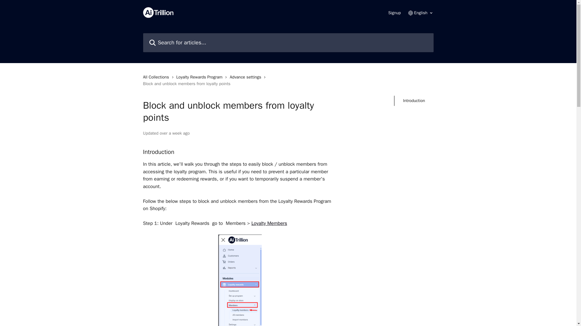  What do you see at coordinates (201, 77) in the screenshot?
I see `Loyalty Rewards Program` at bounding box center [201, 77].